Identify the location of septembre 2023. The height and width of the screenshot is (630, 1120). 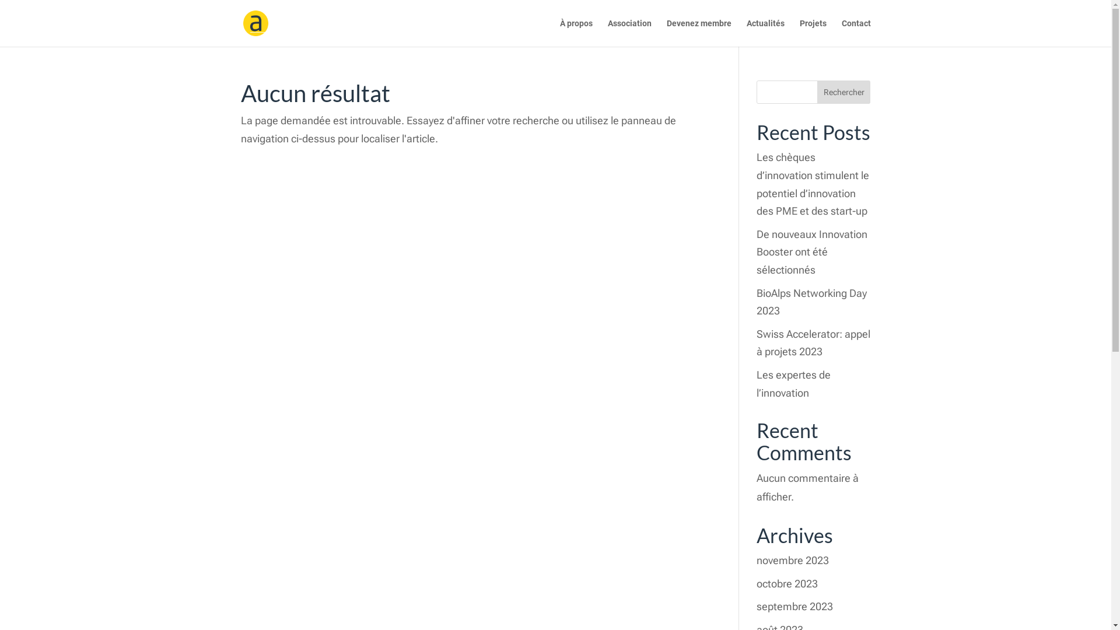
(794, 607).